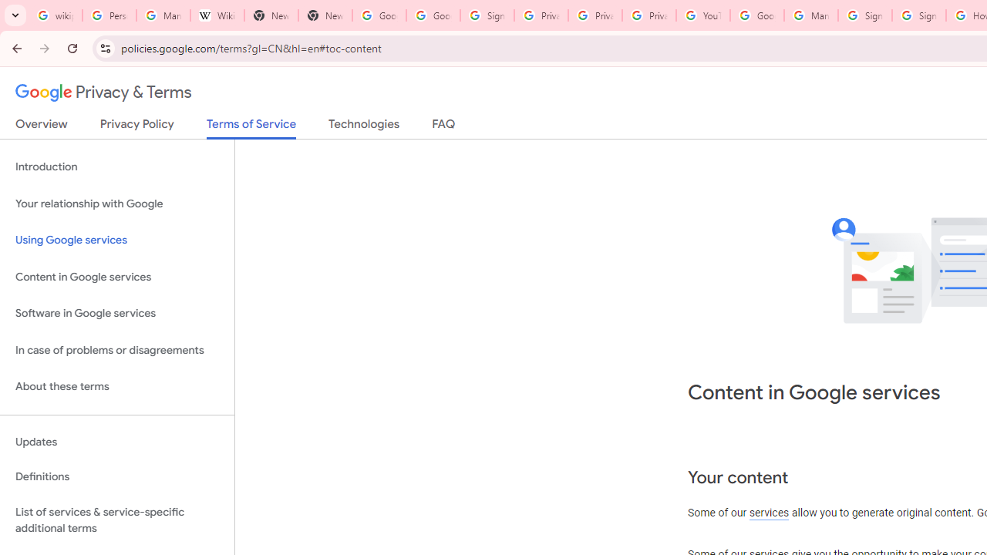  What do you see at coordinates (271, 15) in the screenshot?
I see `New Tab` at bounding box center [271, 15].